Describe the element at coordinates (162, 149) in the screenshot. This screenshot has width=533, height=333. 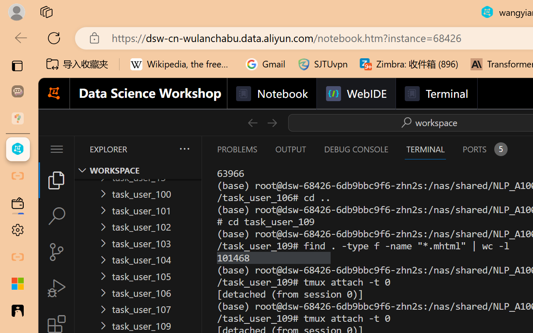
I see `Explorer actions` at that location.